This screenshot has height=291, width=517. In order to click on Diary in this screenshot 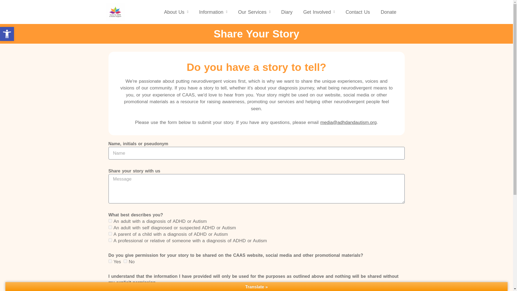, I will do `click(287, 12)`.